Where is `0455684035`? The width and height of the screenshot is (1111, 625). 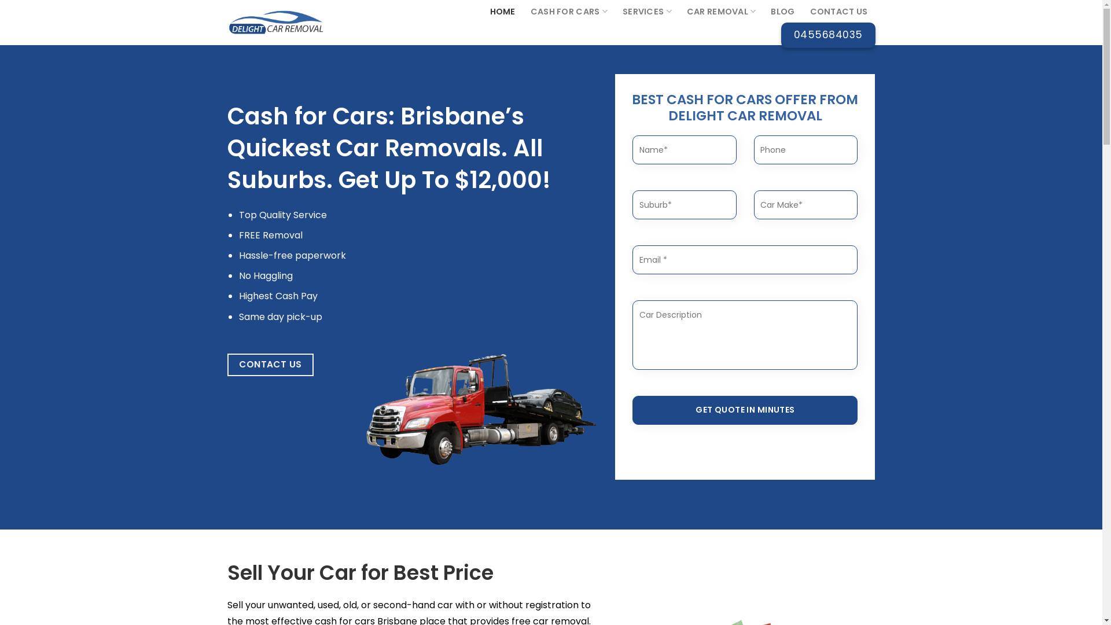 0455684035 is located at coordinates (829, 35).